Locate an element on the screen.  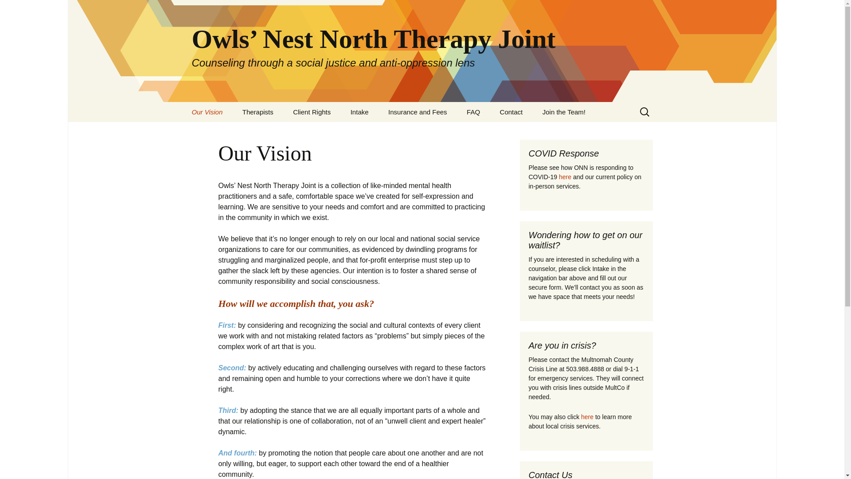
FAQ is located at coordinates (473, 112).